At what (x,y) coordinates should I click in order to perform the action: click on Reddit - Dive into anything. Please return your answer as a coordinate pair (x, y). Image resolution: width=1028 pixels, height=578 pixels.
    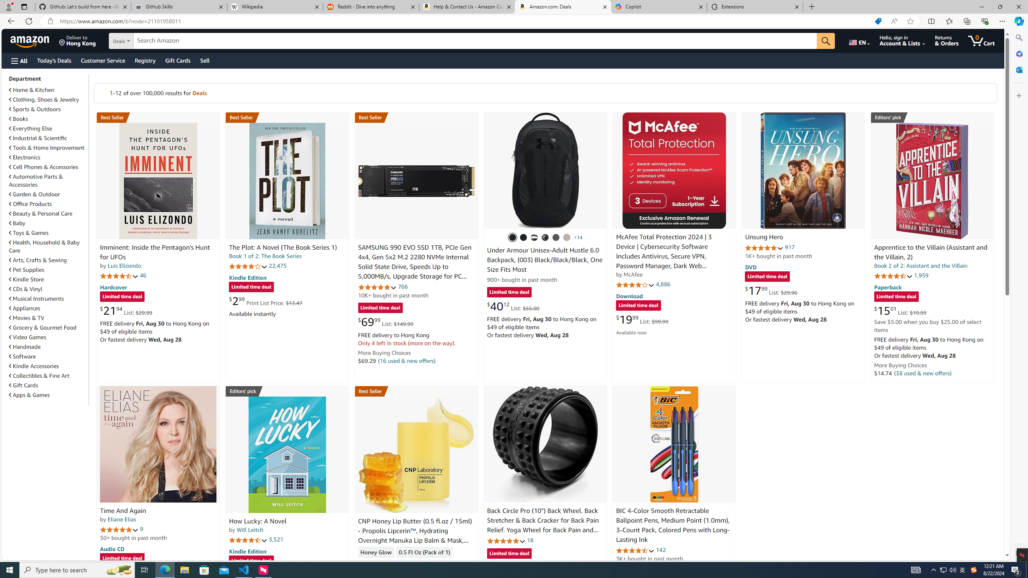
    Looking at the image, I should click on (371, 7).